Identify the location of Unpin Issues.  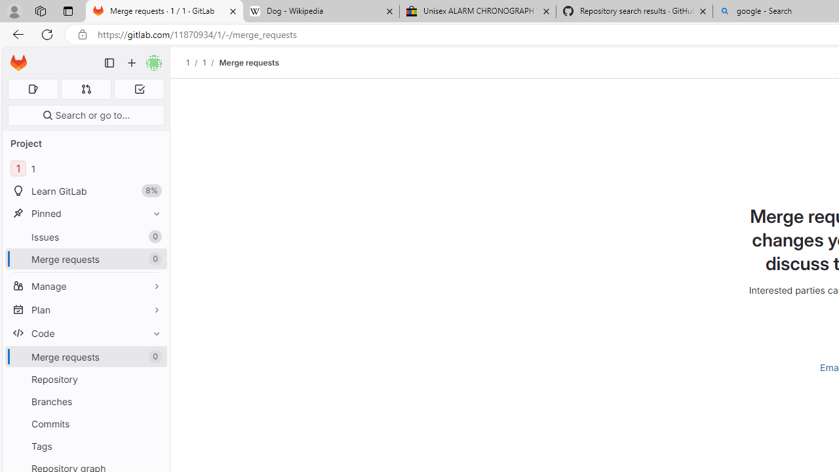
(153, 237).